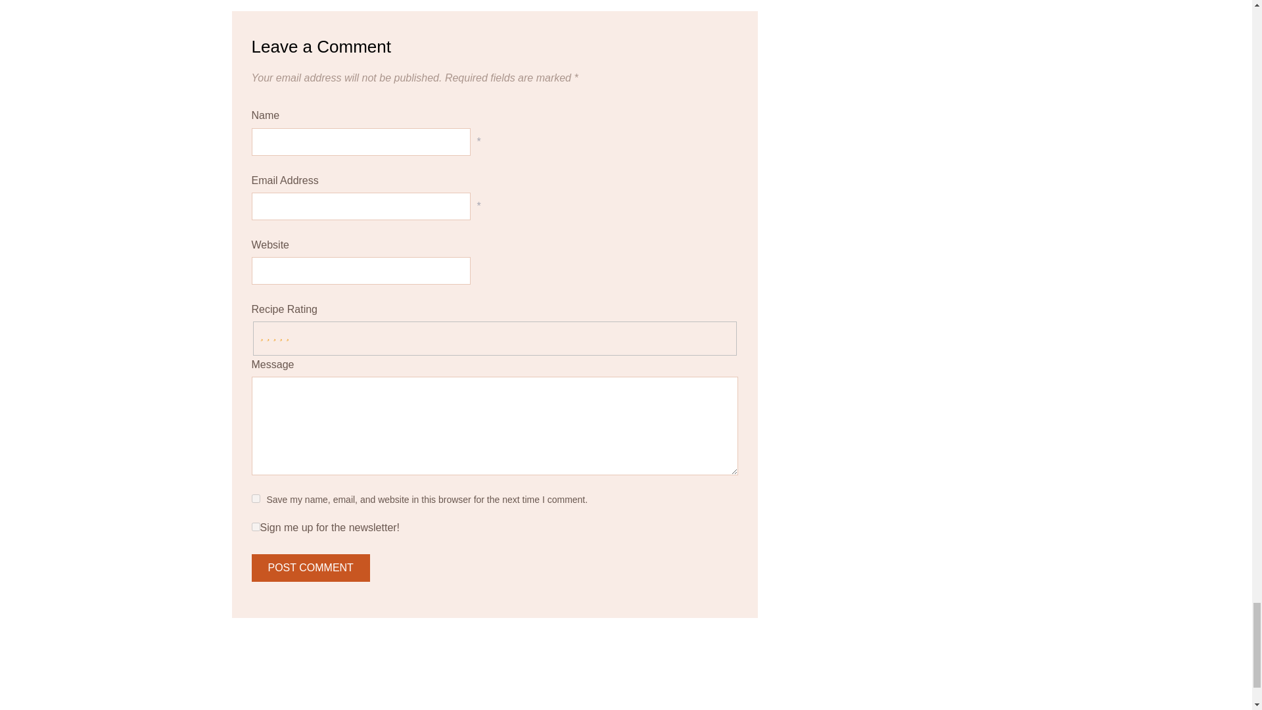  I want to click on 1, so click(255, 526).